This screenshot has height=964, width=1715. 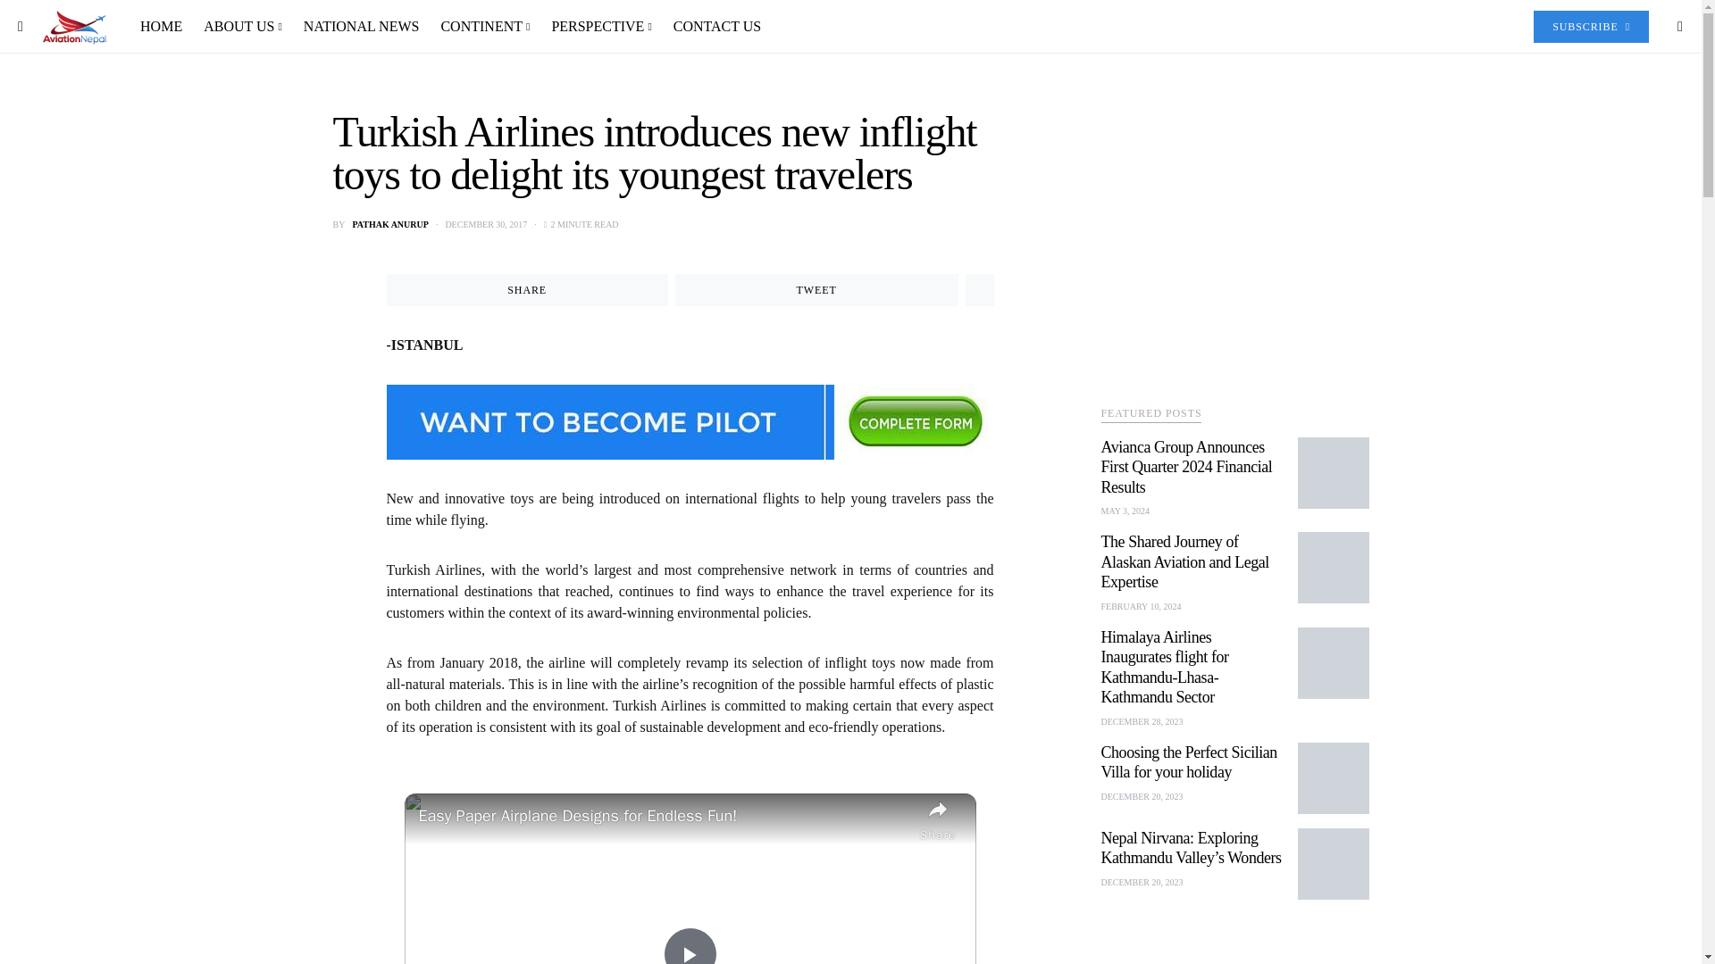 What do you see at coordinates (166, 27) in the screenshot?
I see `HOME` at bounding box center [166, 27].